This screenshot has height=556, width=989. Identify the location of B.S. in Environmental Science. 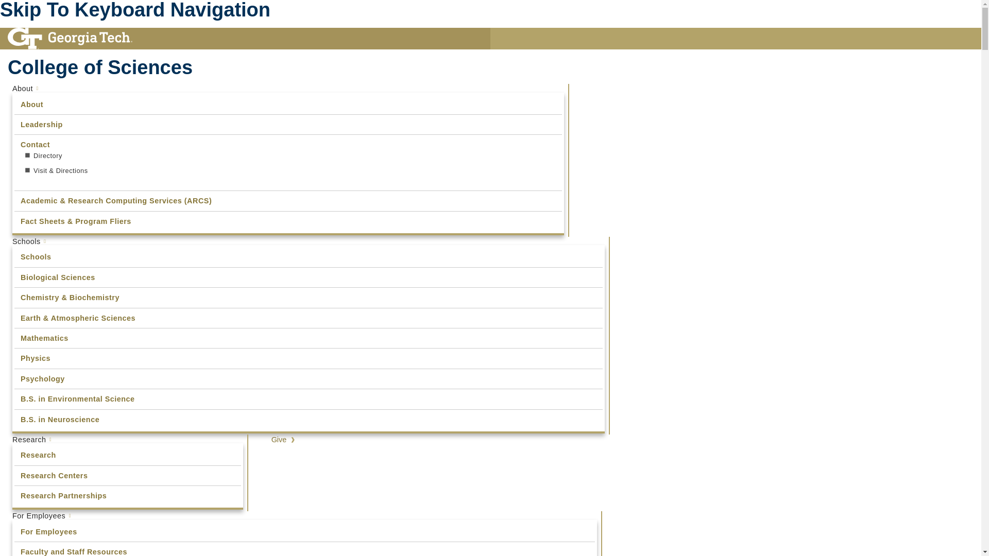
(308, 398).